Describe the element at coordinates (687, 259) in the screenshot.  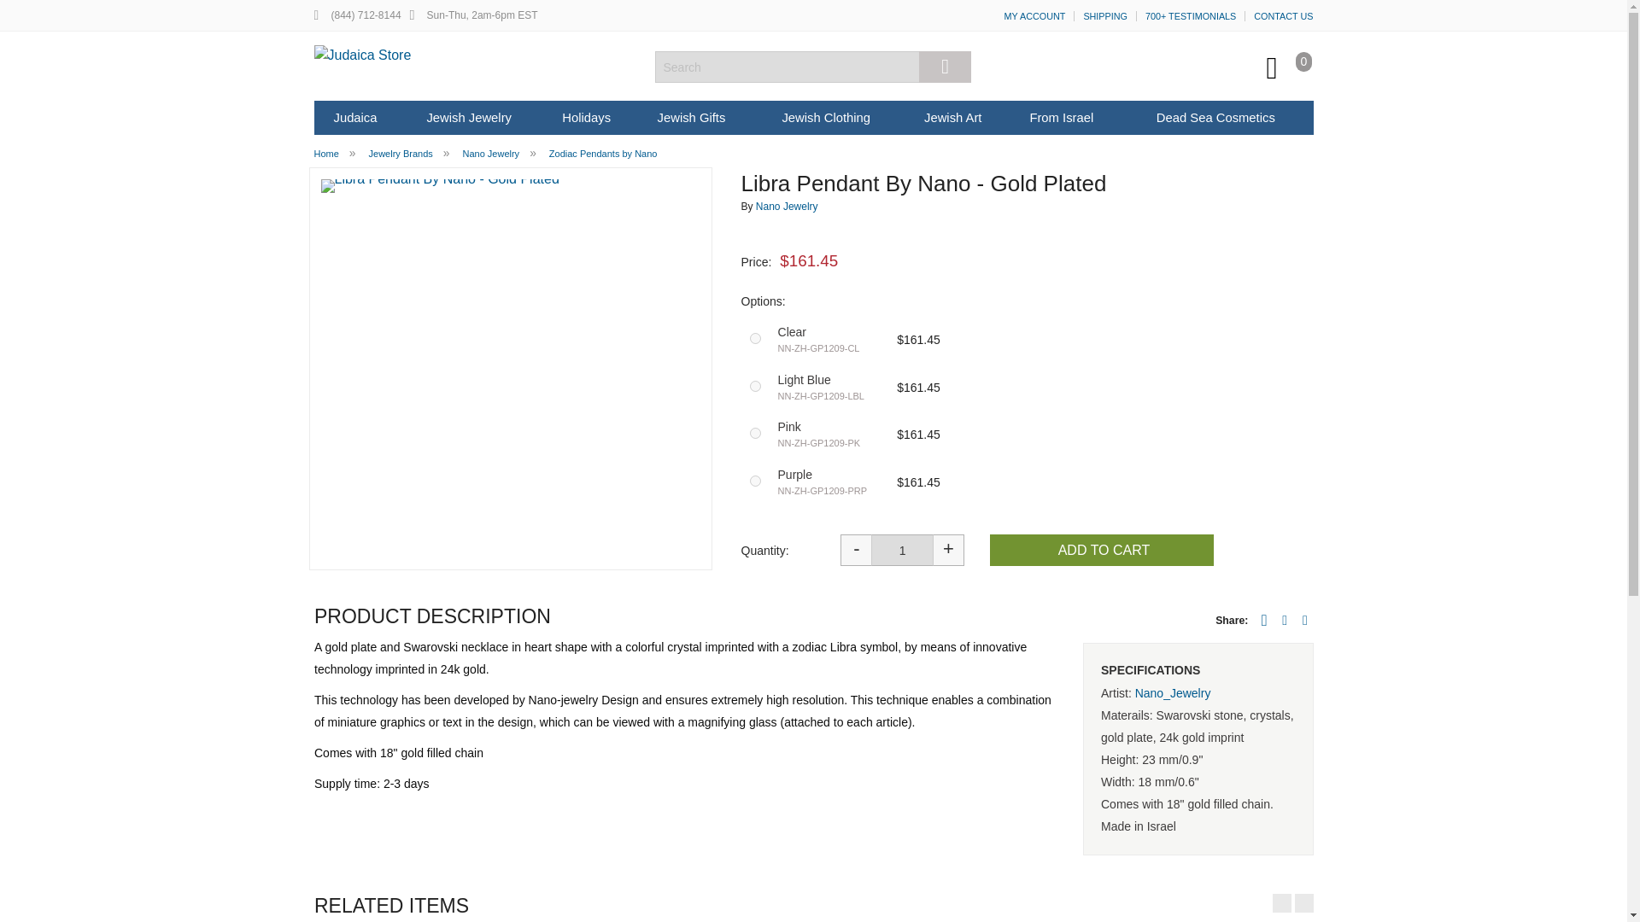
I see `Book Shtenders` at that location.